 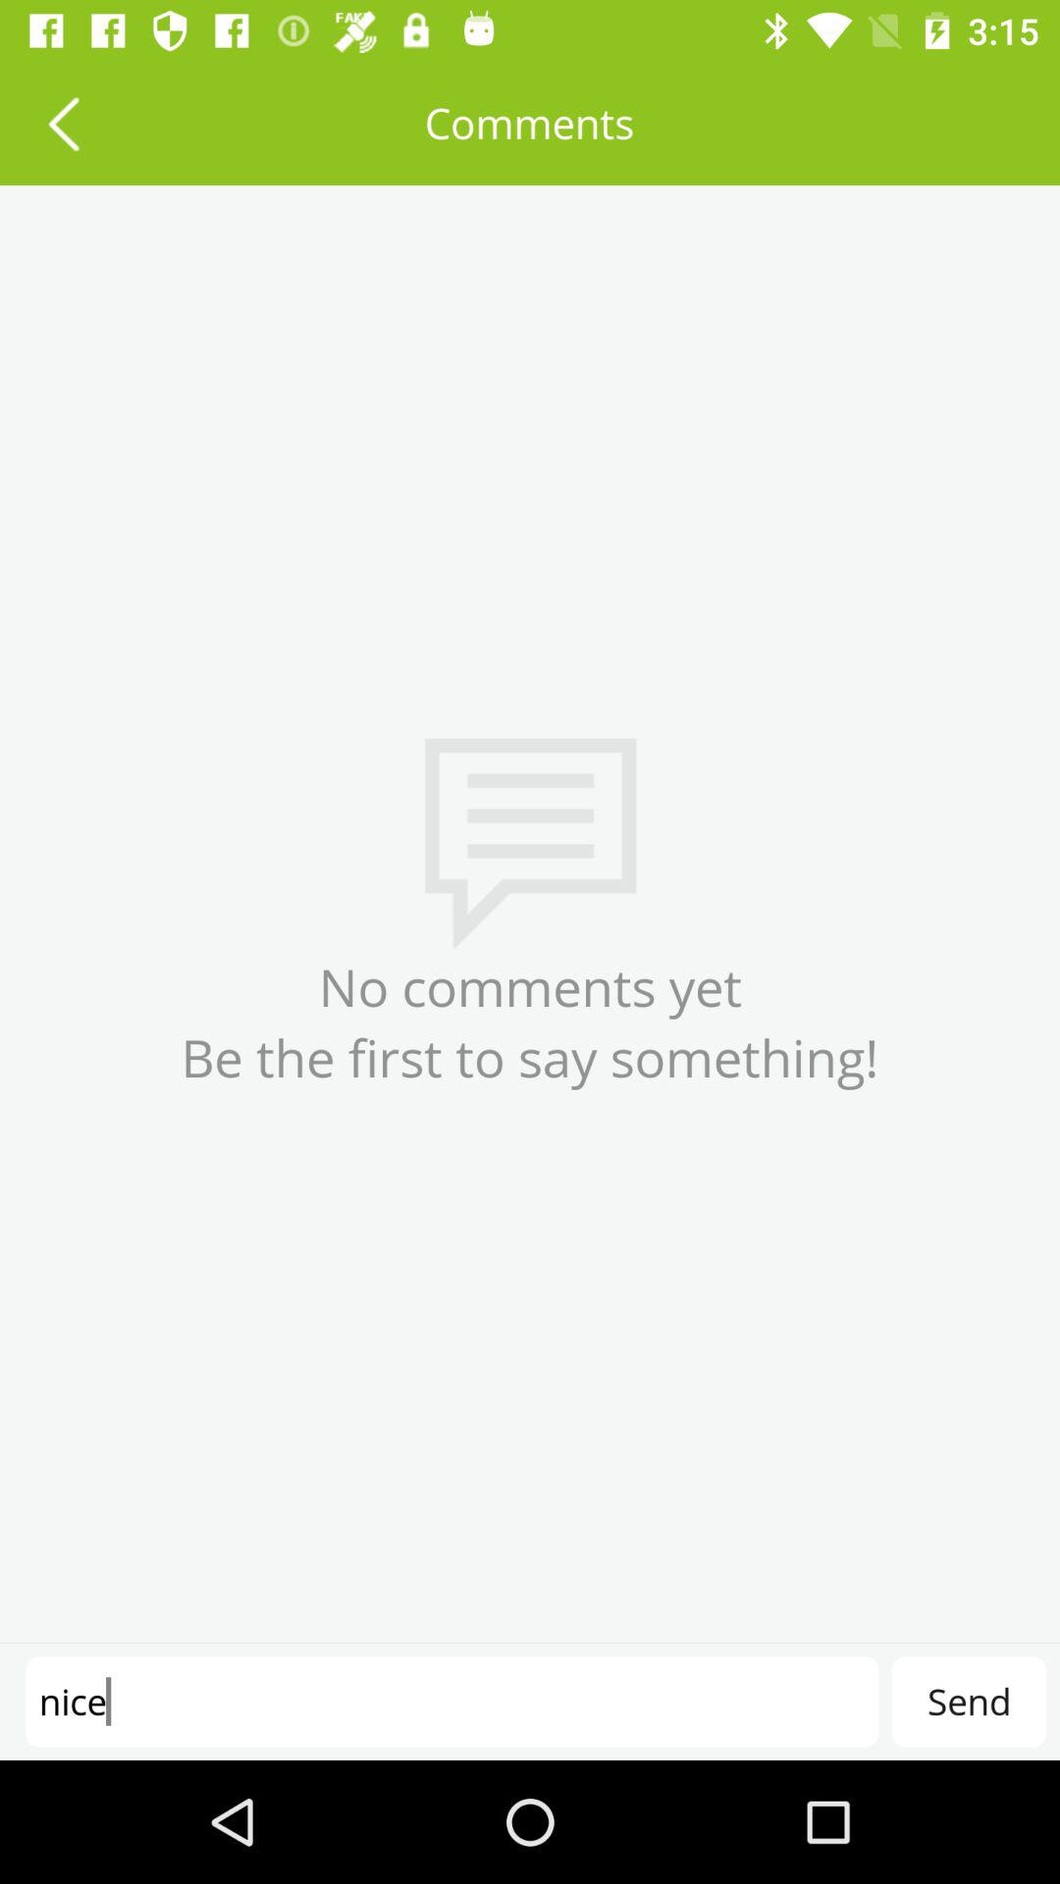 I want to click on press icon at the top left corner, so click(x=63, y=124).